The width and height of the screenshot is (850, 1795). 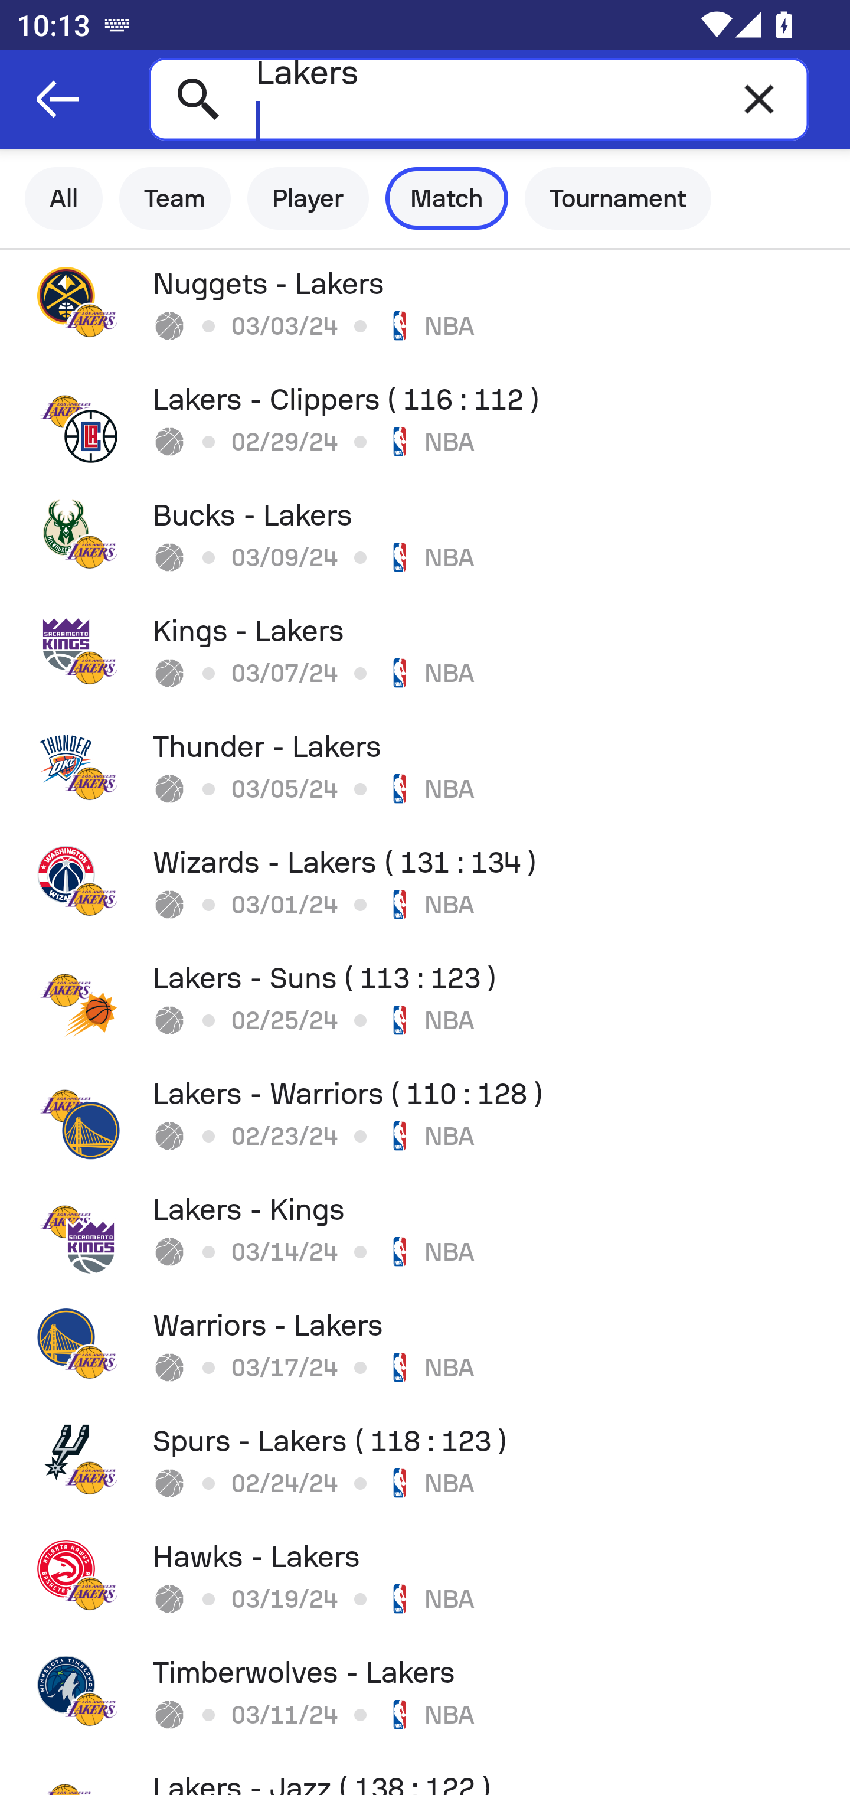 What do you see at coordinates (425, 1350) in the screenshot?
I see `Warriors - Lakers 03/17/24 NBA` at bounding box center [425, 1350].